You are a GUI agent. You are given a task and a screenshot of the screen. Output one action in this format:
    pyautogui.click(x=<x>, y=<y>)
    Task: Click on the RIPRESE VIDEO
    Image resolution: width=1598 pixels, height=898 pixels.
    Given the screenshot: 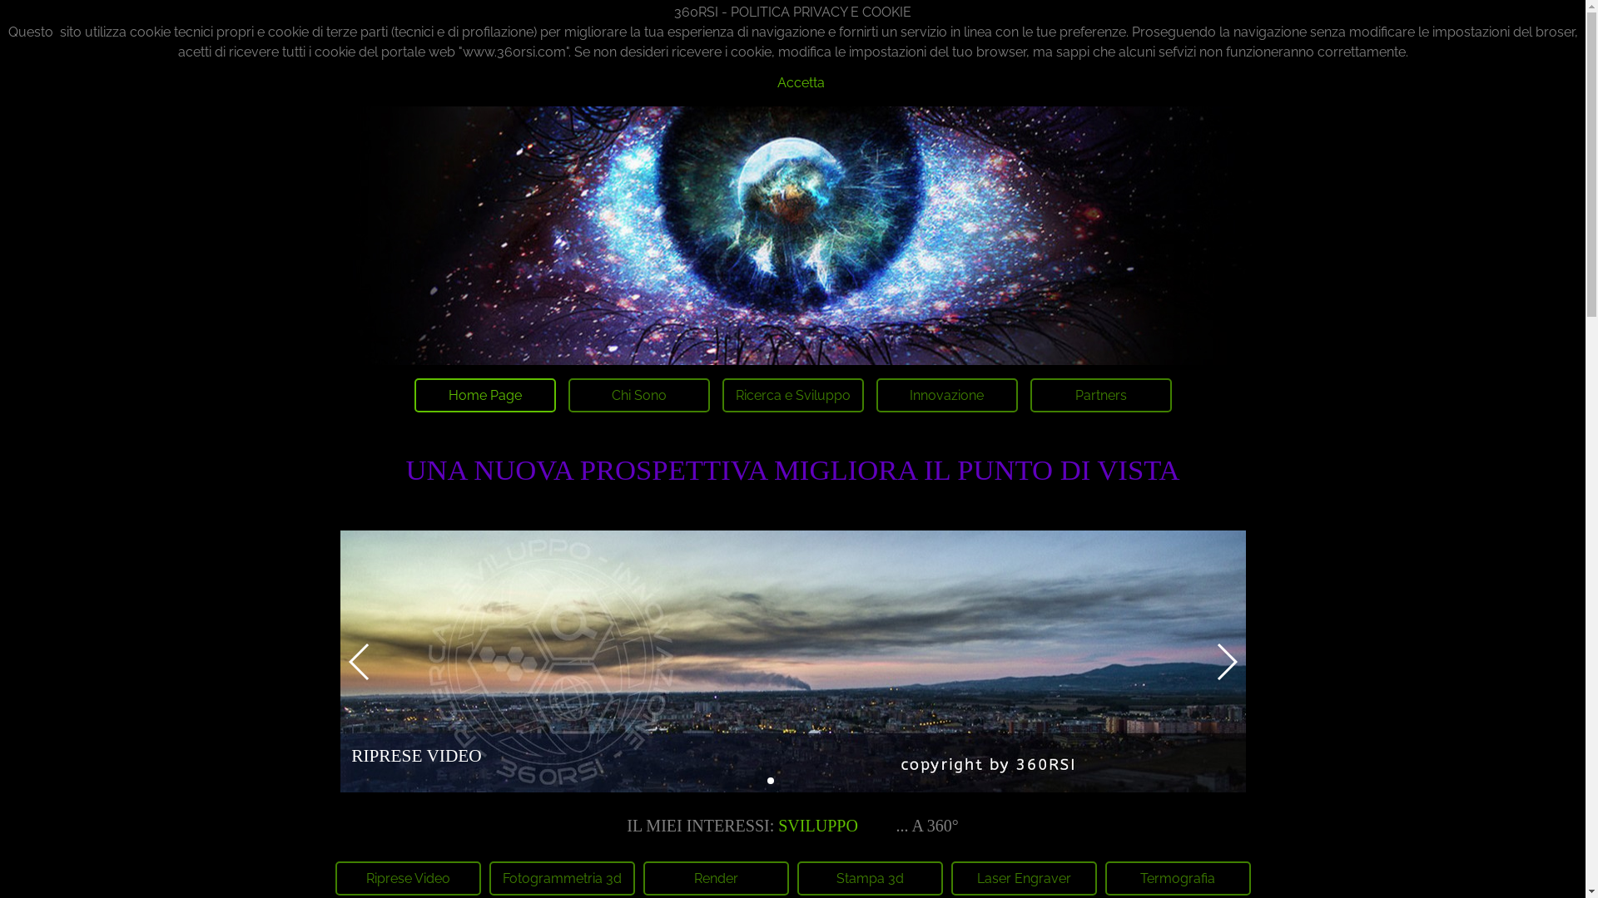 What is the action you would take?
    pyautogui.click(x=792, y=662)
    